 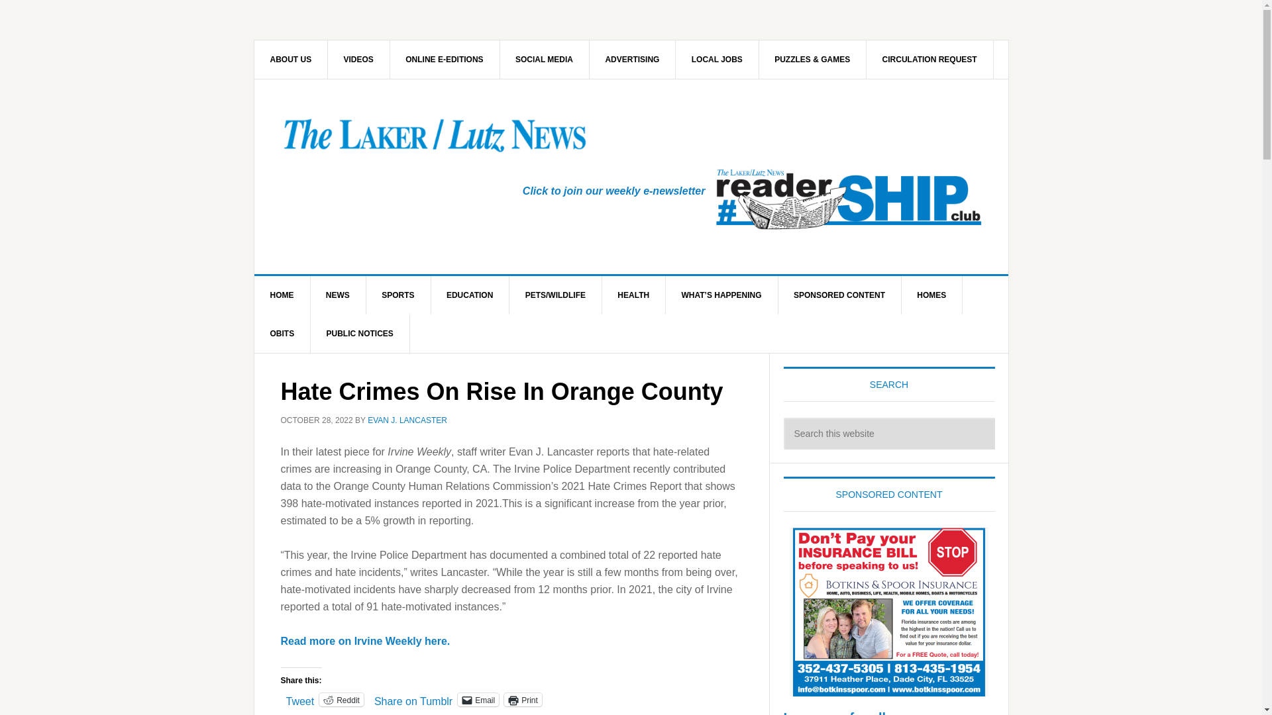 What do you see at coordinates (522, 699) in the screenshot?
I see `Click to print` at bounding box center [522, 699].